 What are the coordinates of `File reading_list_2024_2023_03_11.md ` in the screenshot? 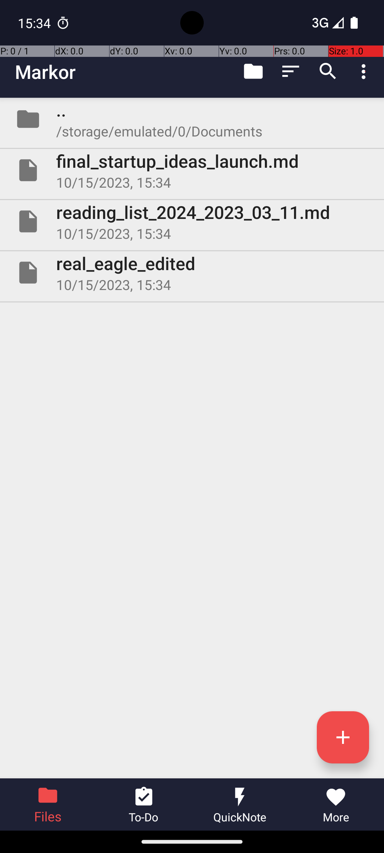 It's located at (192, 221).